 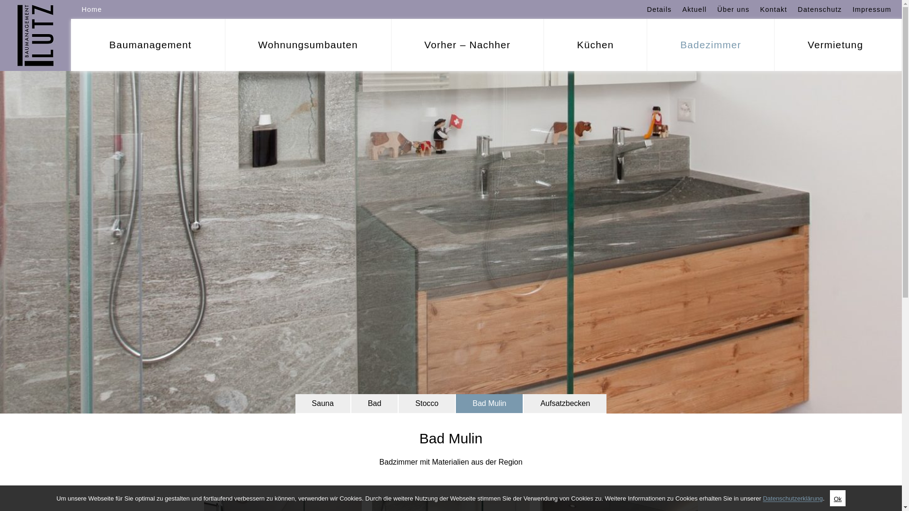 What do you see at coordinates (92, 9) in the screenshot?
I see `Home` at bounding box center [92, 9].